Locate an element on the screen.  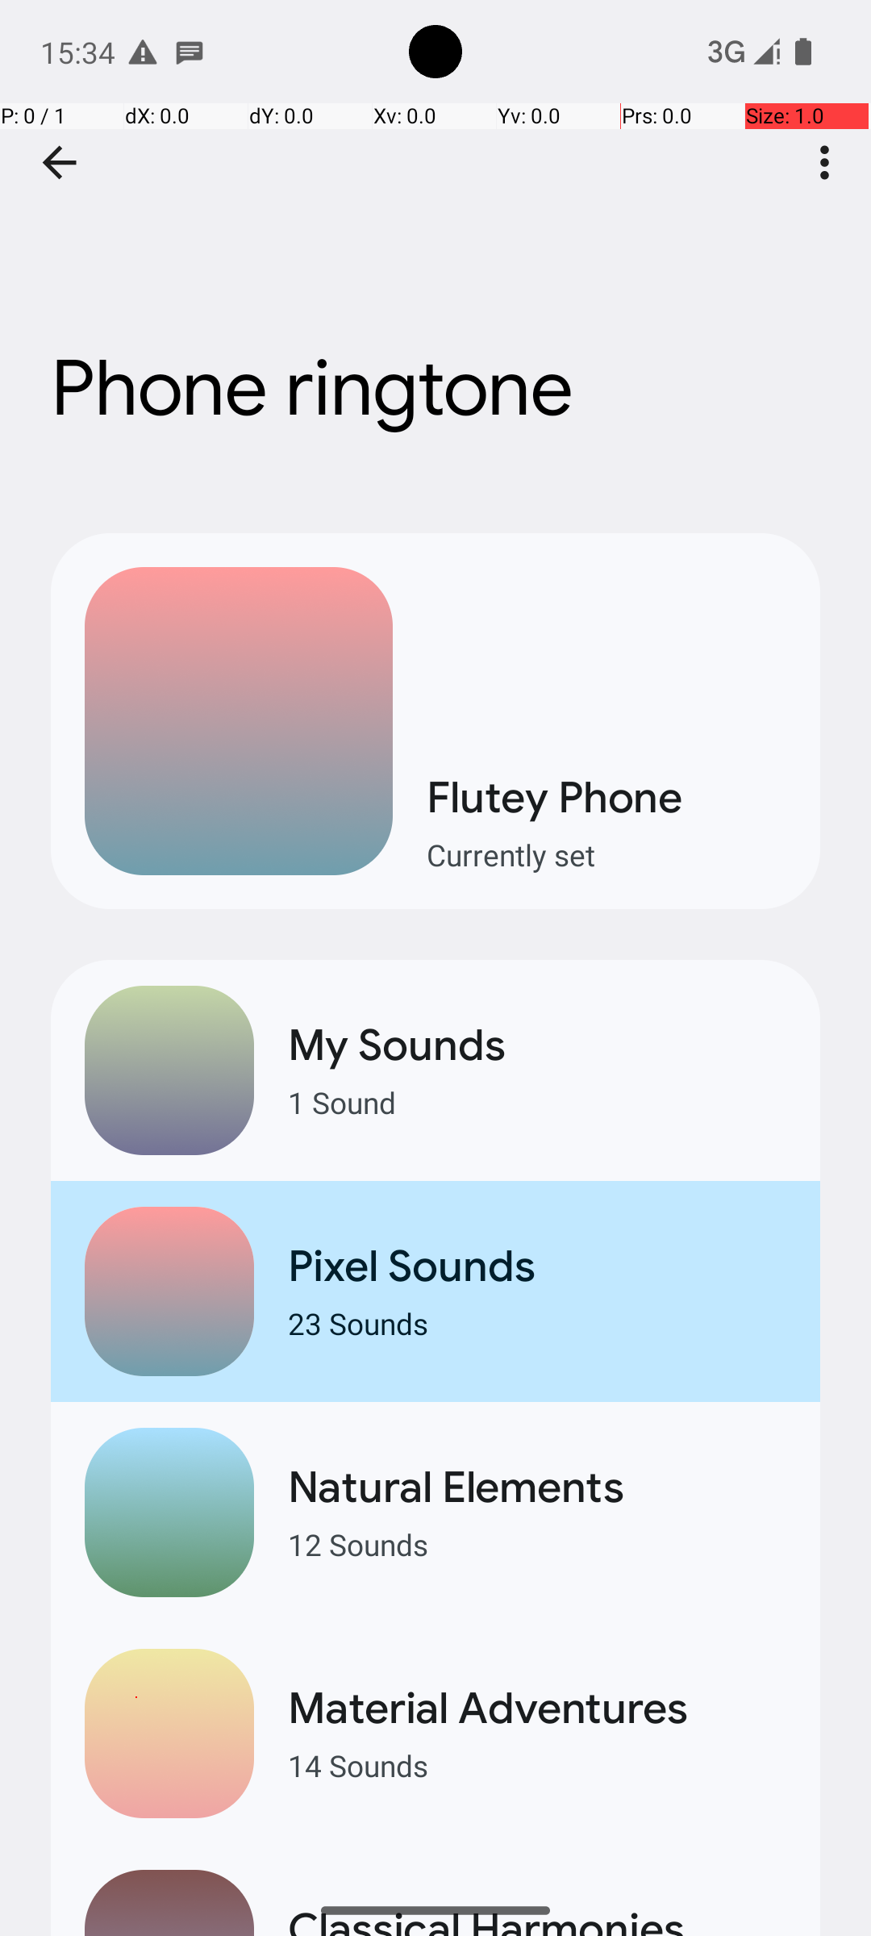
Natural Elements is located at coordinates (537, 1487).